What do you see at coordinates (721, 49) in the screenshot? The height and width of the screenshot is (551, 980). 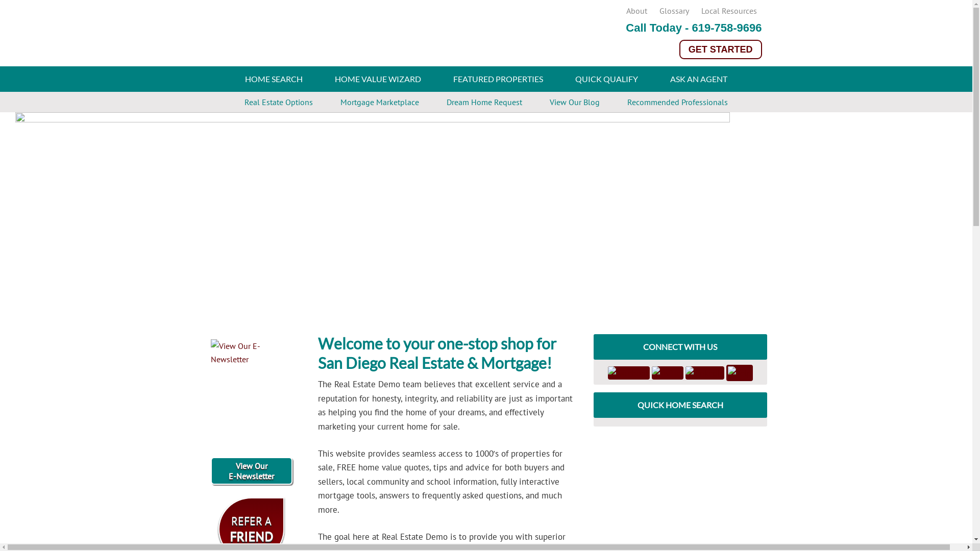 I see `GET STARTED` at bounding box center [721, 49].